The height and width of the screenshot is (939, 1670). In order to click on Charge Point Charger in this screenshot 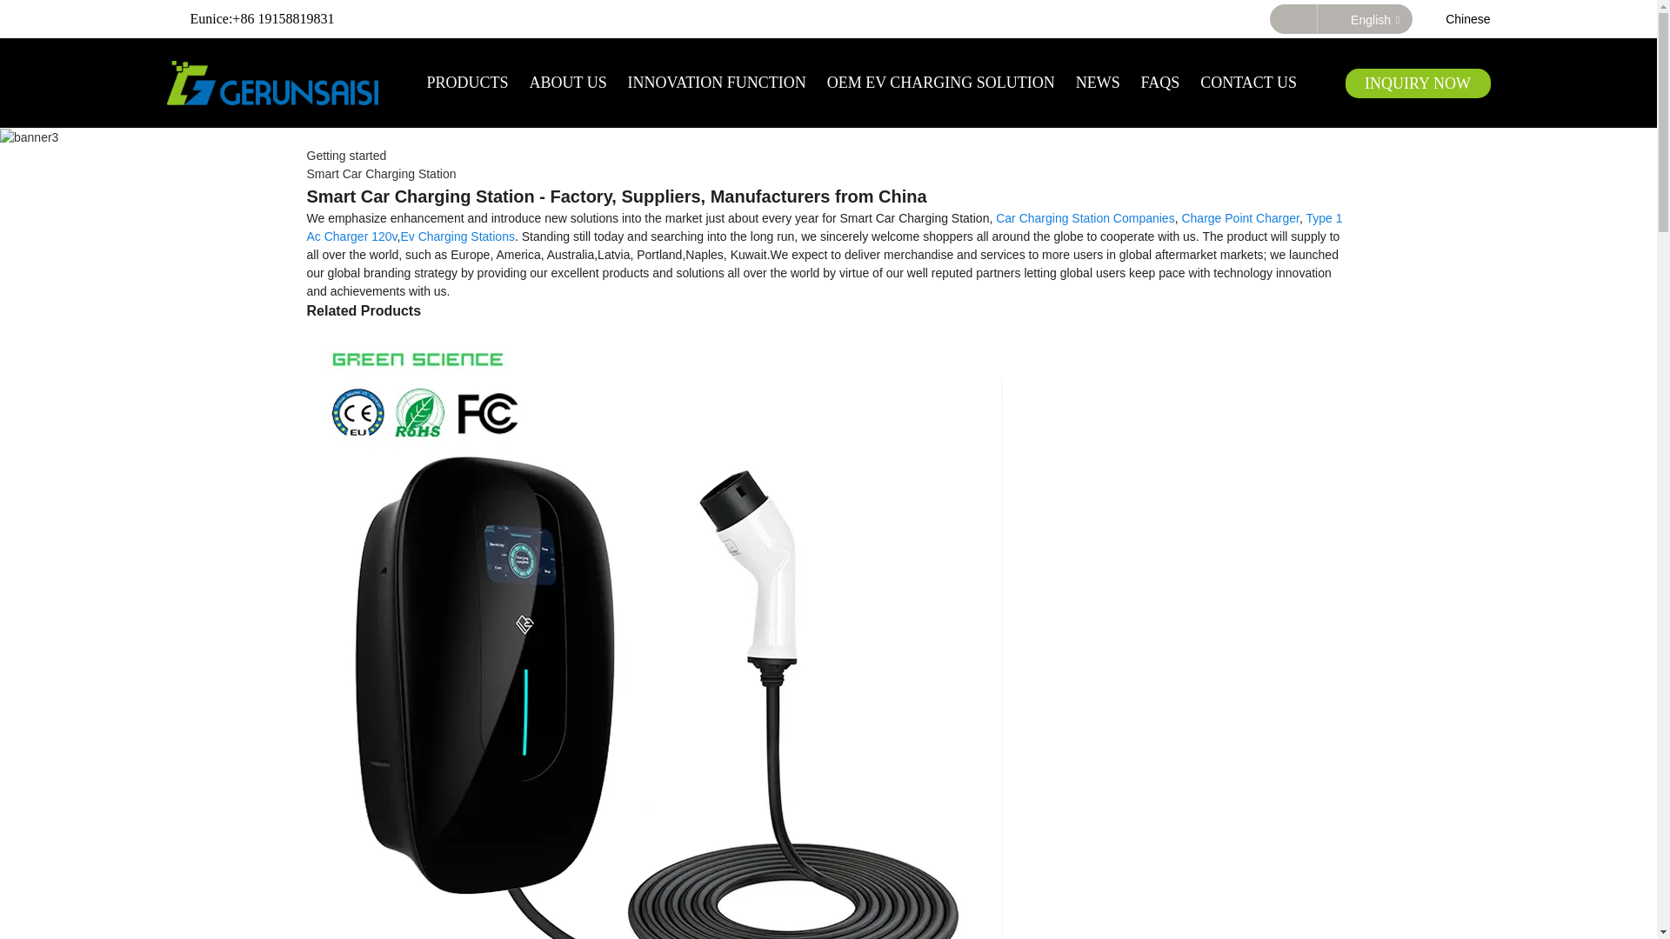, I will do `click(1239, 218)`.